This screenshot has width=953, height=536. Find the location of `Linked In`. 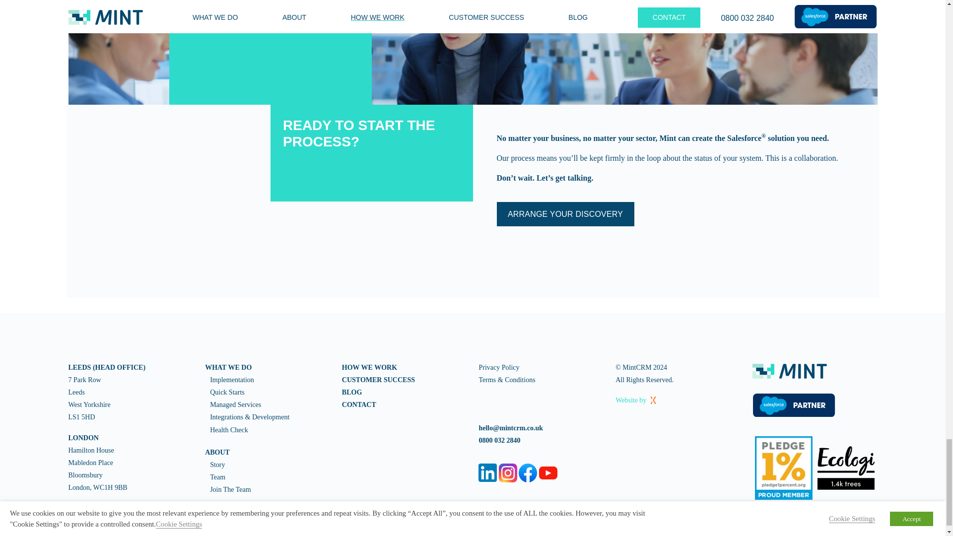

Linked In is located at coordinates (487, 472).